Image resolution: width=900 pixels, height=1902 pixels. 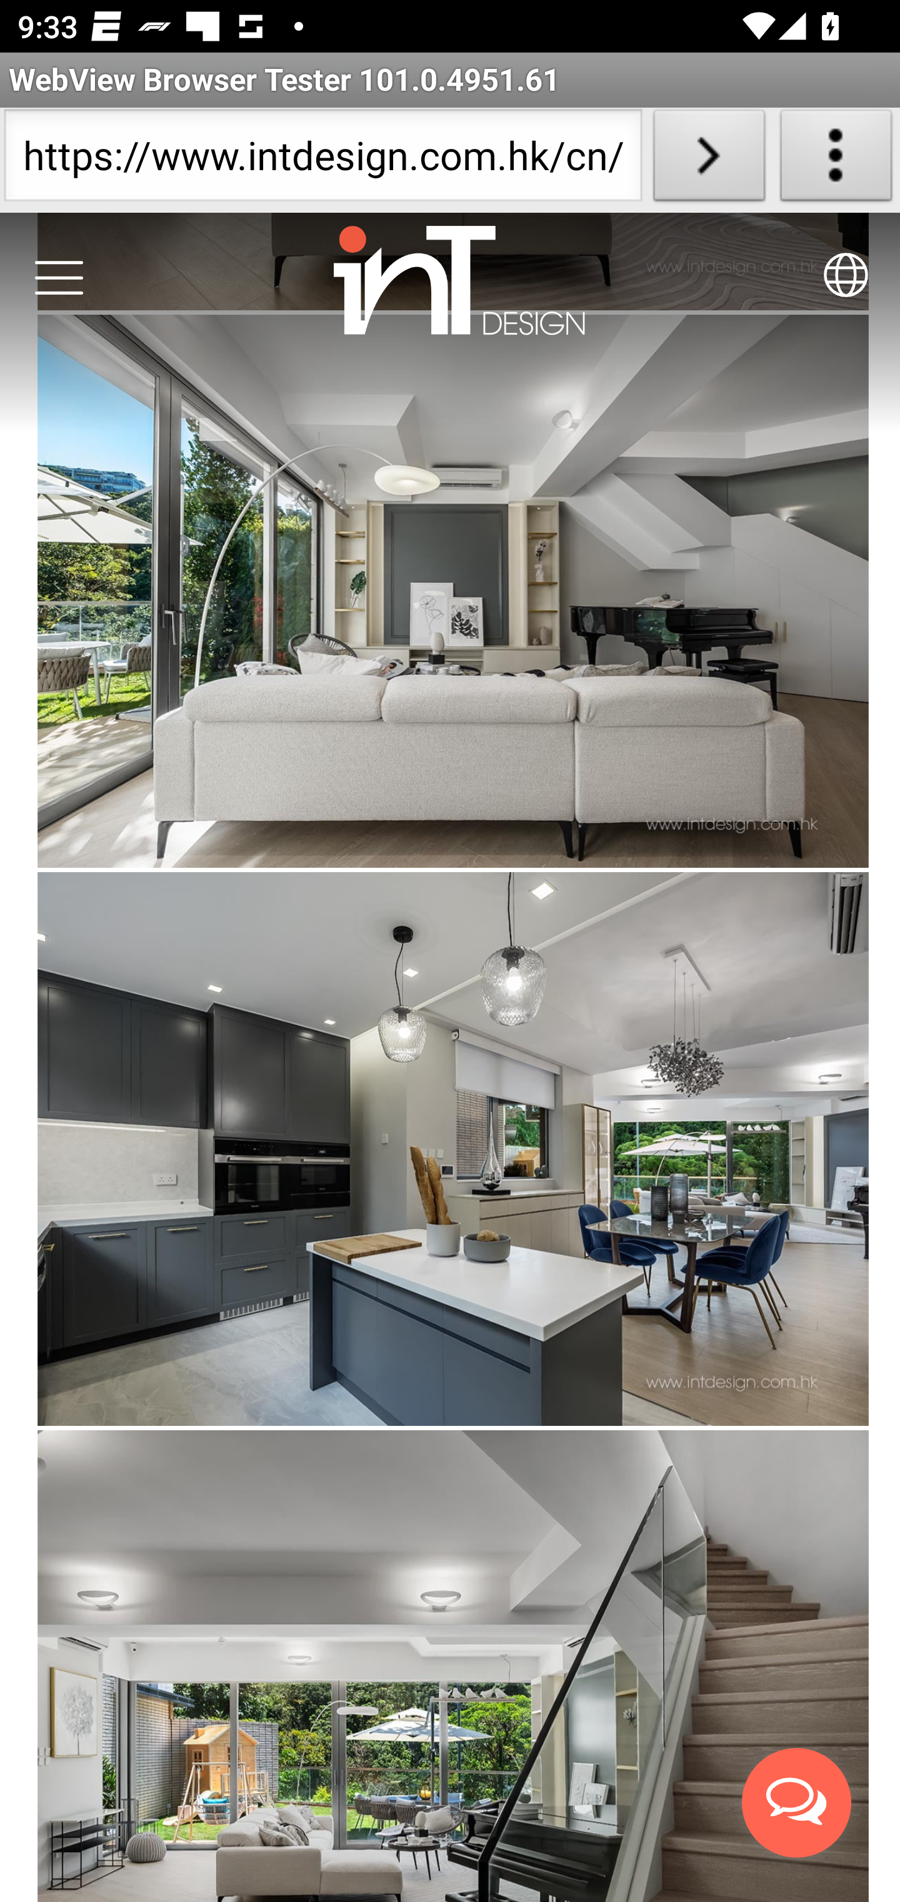 I want to click on Load URL, so click(x=709, y=160).